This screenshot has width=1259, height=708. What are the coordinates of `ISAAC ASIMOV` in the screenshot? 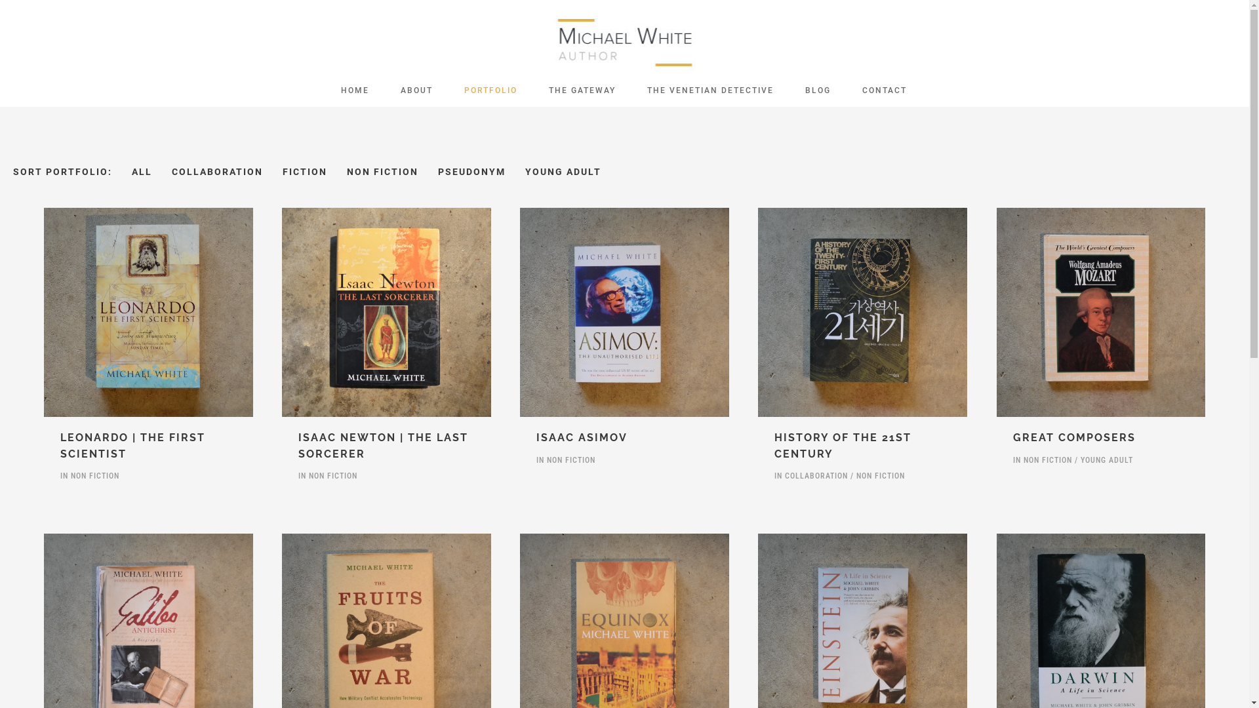 It's located at (582, 438).